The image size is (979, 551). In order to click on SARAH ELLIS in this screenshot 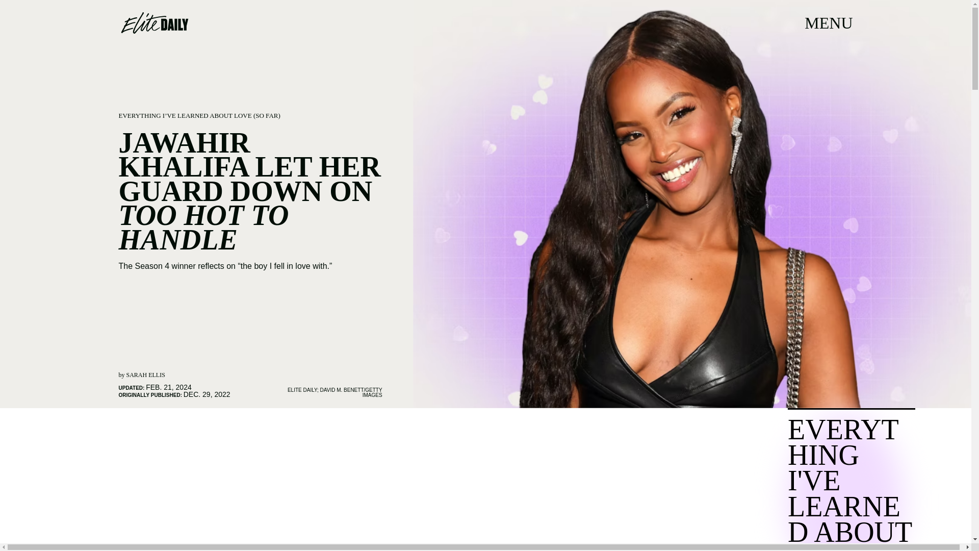, I will do `click(146, 374)`.